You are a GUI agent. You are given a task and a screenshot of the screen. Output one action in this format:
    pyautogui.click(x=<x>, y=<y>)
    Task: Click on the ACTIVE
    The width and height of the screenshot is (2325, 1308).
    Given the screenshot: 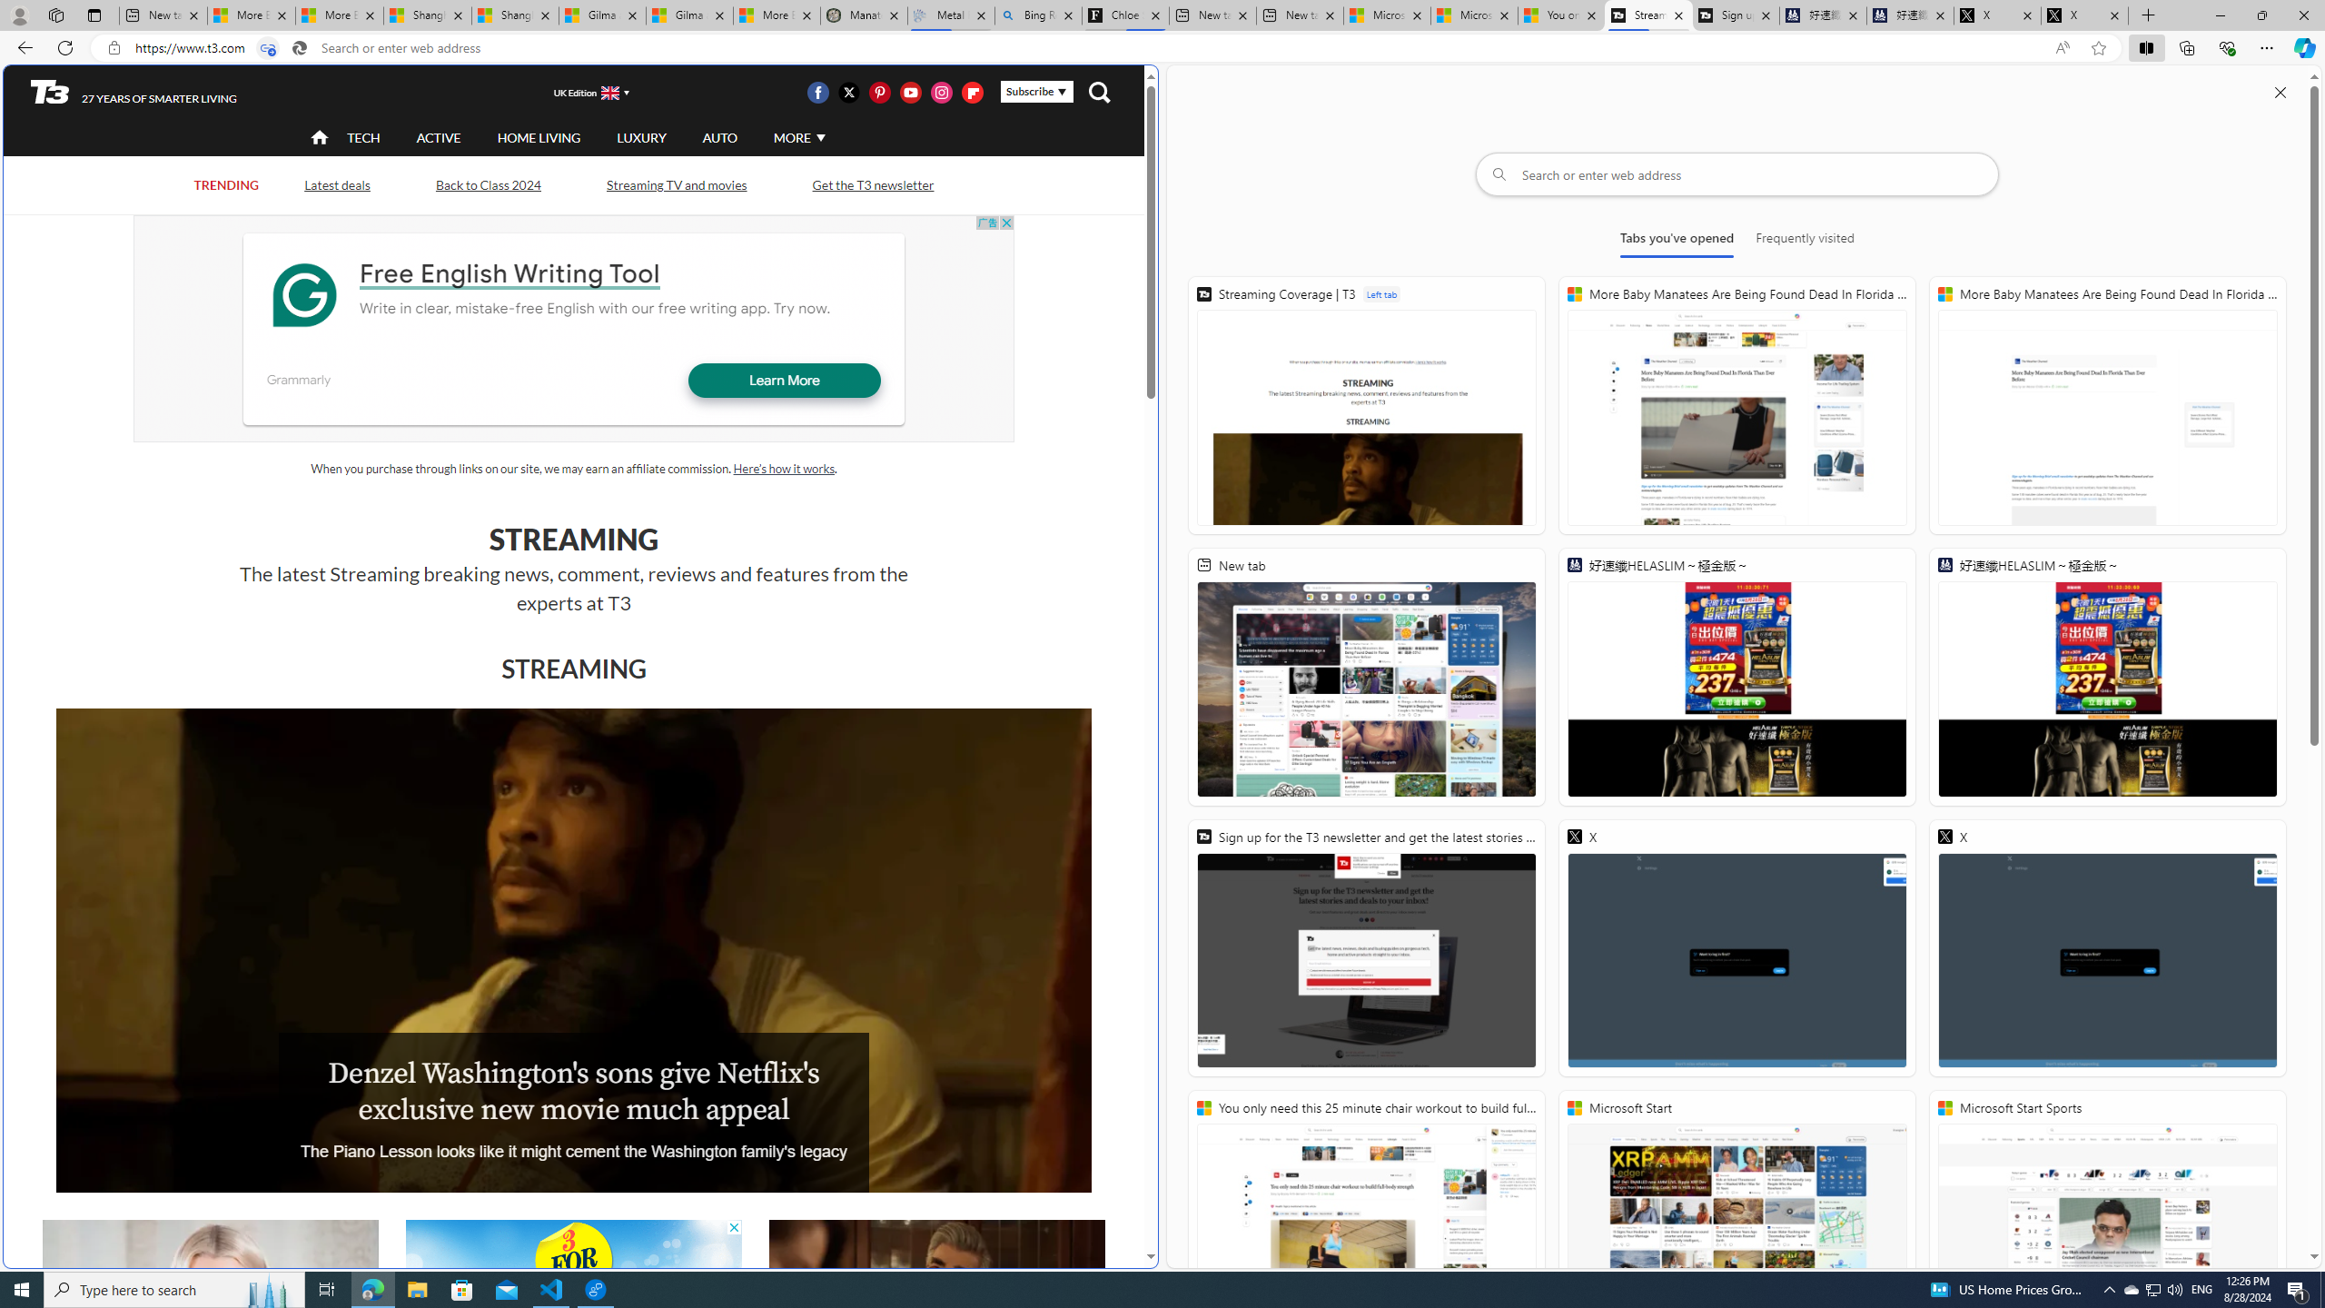 What is the action you would take?
    pyautogui.click(x=438, y=138)
    